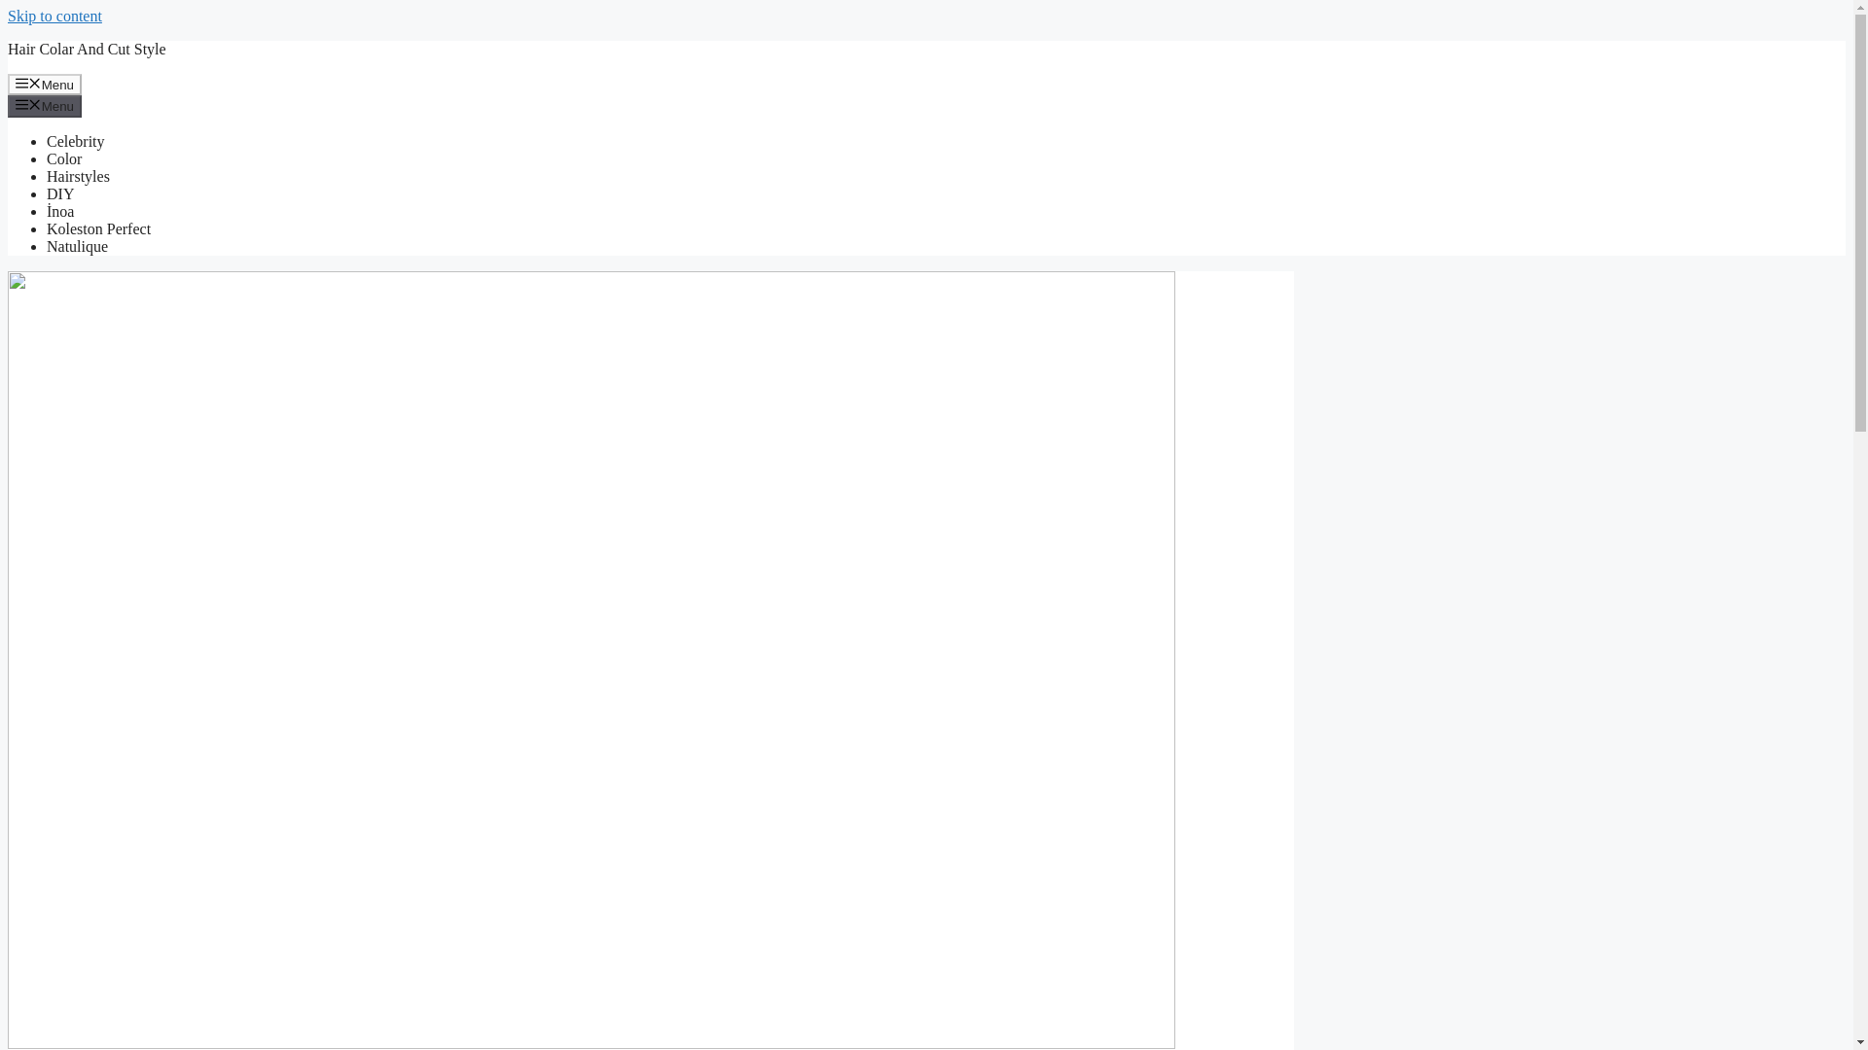 This screenshot has width=1868, height=1050. I want to click on Natulique, so click(78, 247).